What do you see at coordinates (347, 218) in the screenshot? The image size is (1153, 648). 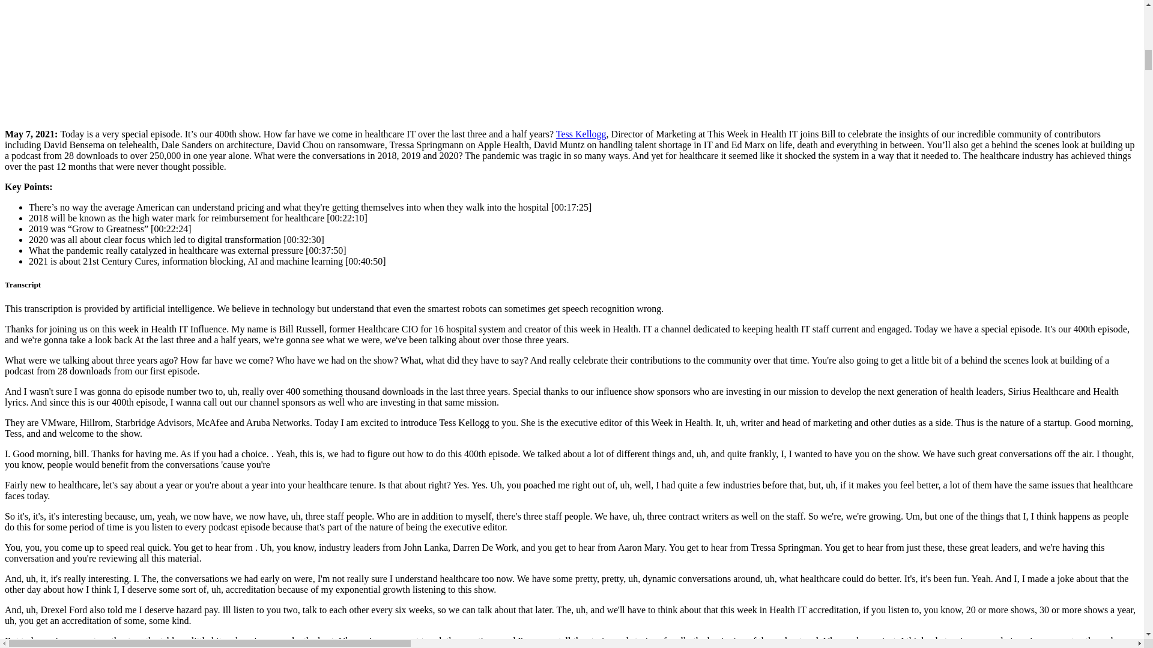 I see `00:22:10` at bounding box center [347, 218].